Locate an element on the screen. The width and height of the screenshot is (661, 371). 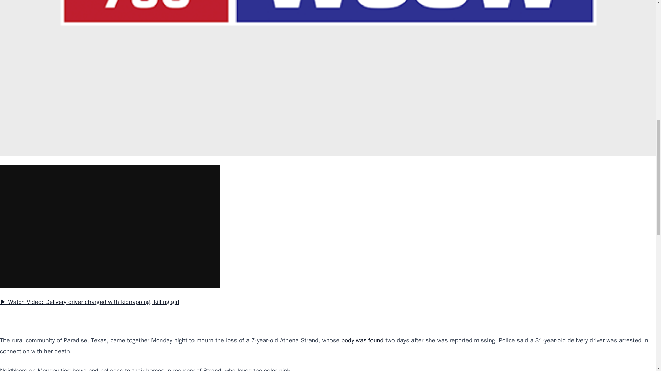
Video: fedex-driver-charged-with-kidnapping-killing-girl is located at coordinates (110, 226).